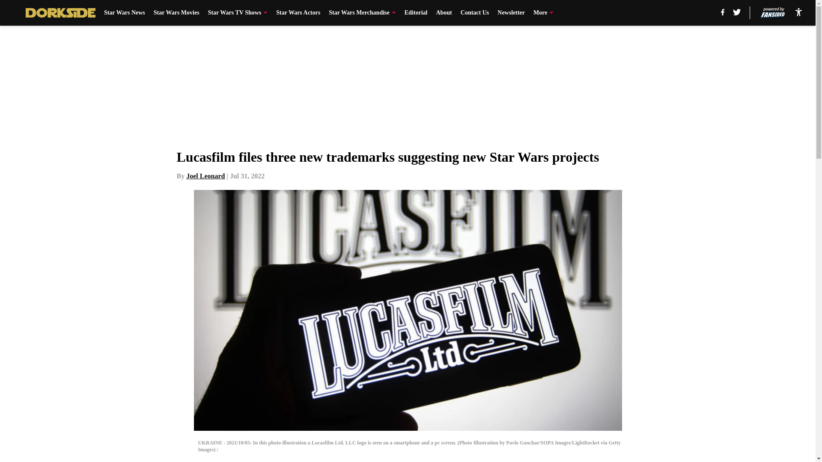  Describe the element at coordinates (362, 13) in the screenshot. I see `Star Wars Merchandise` at that location.